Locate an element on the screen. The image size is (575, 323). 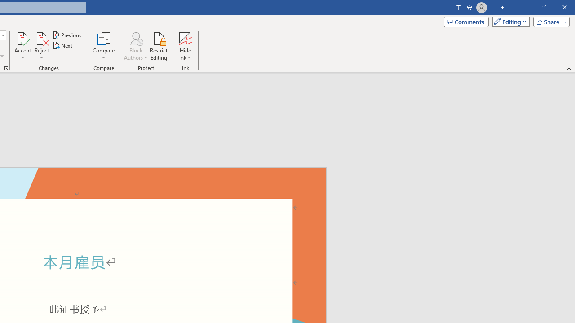
Reject and Move to Next is located at coordinates (41, 38).